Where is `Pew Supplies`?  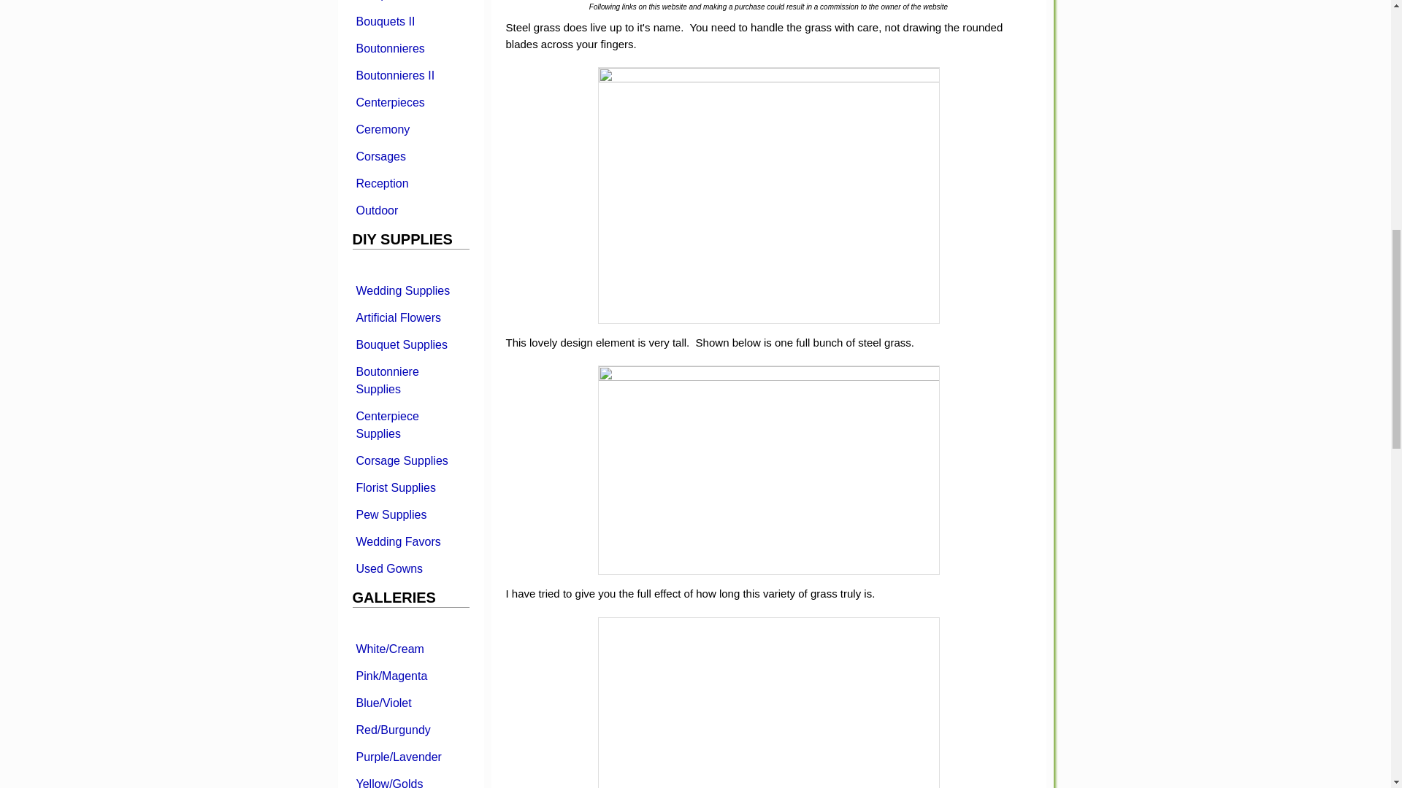
Pew Supplies is located at coordinates (410, 514).